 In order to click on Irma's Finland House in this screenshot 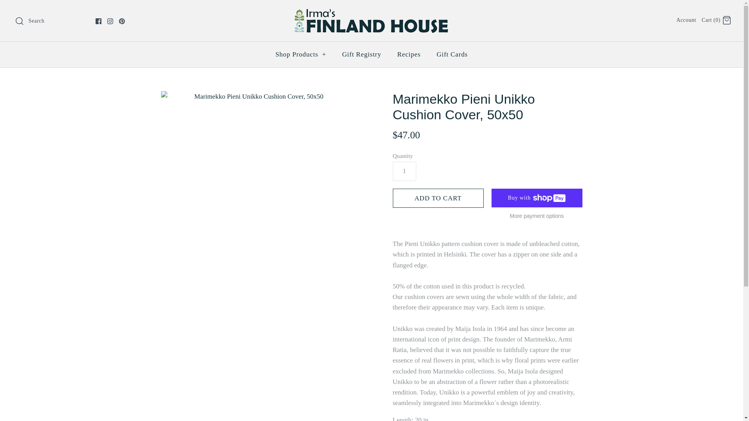, I will do `click(371, 13)`.